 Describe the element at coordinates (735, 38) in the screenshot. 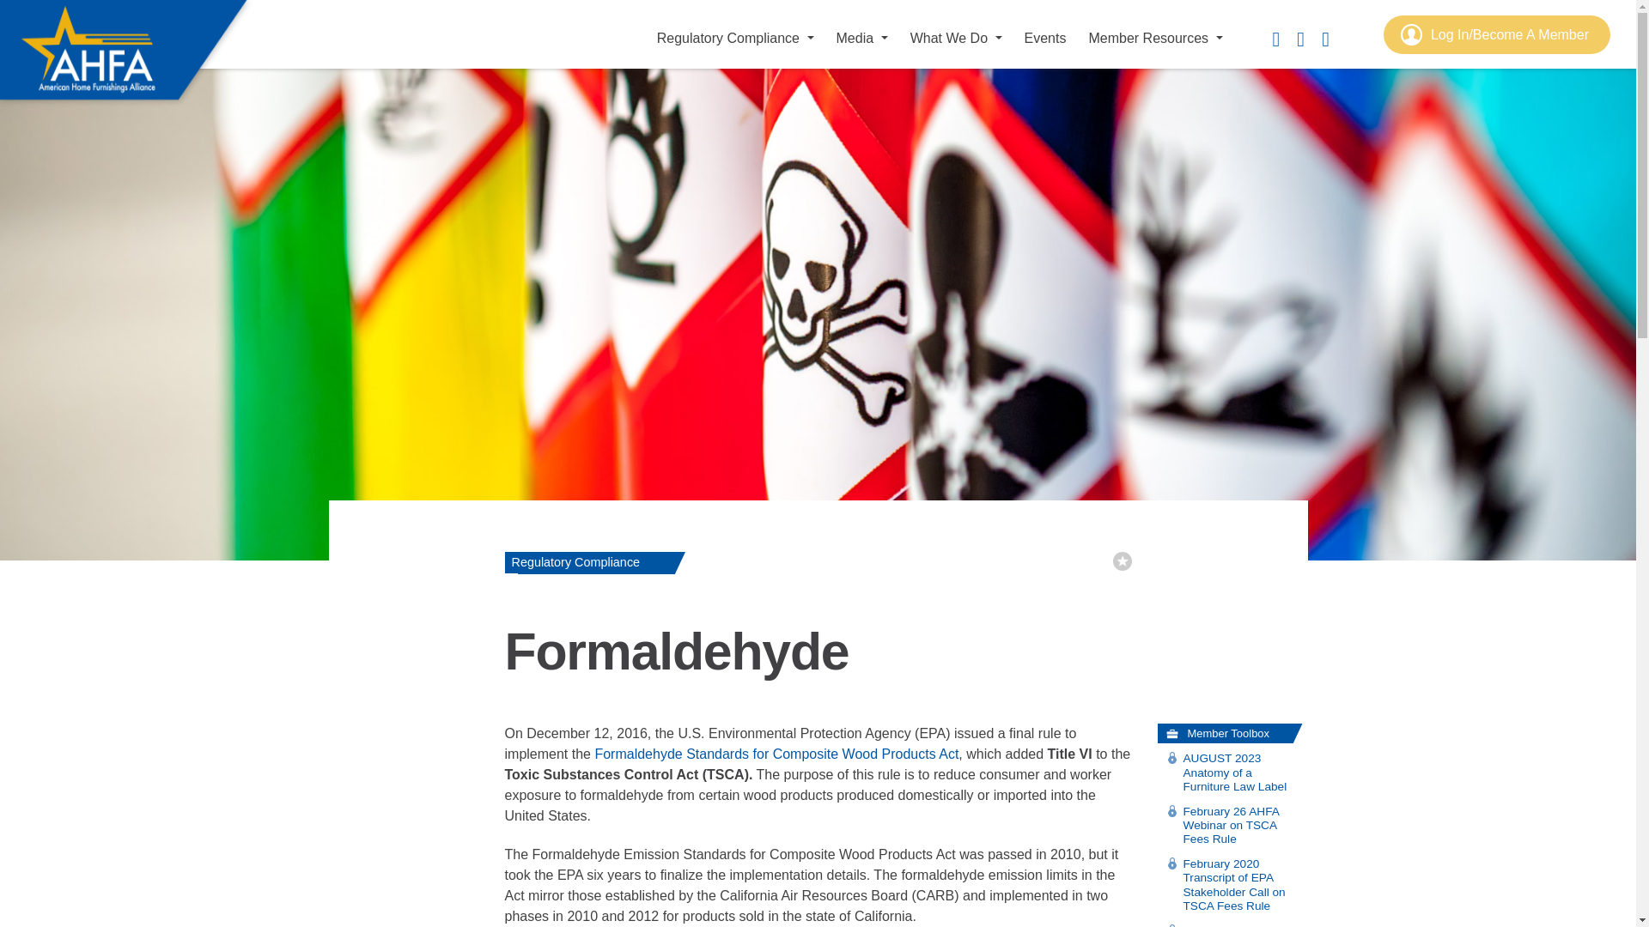

I see `Regulatory Compliance` at that location.